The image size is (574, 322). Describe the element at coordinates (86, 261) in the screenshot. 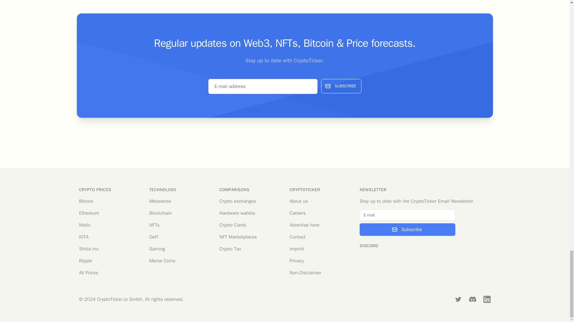

I see `Ripple` at that location.